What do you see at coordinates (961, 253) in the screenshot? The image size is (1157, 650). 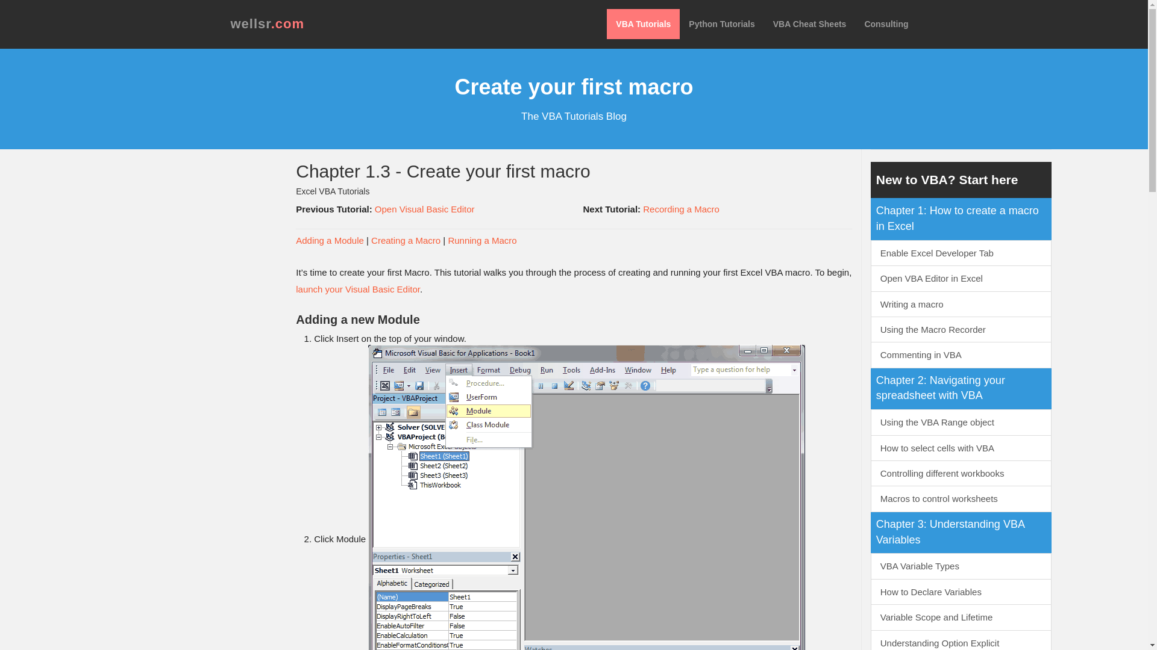 I see `Enable Excel Developer Tab` at bounding box center [961, 253].